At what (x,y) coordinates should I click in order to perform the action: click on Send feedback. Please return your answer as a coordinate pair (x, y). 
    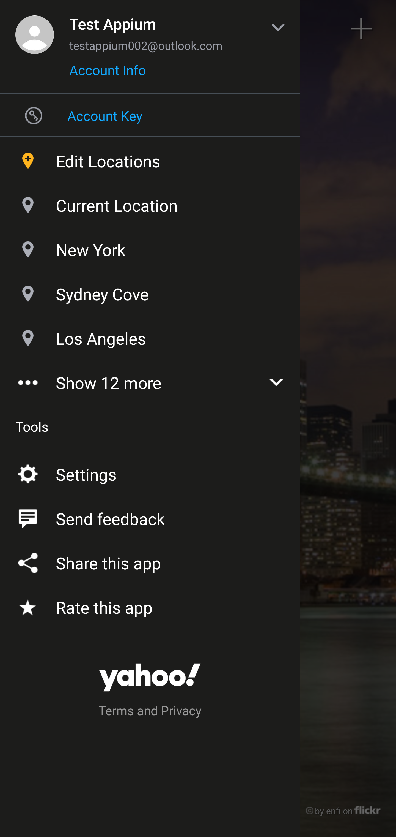
    Looking at the image, I should click on (150, 517).